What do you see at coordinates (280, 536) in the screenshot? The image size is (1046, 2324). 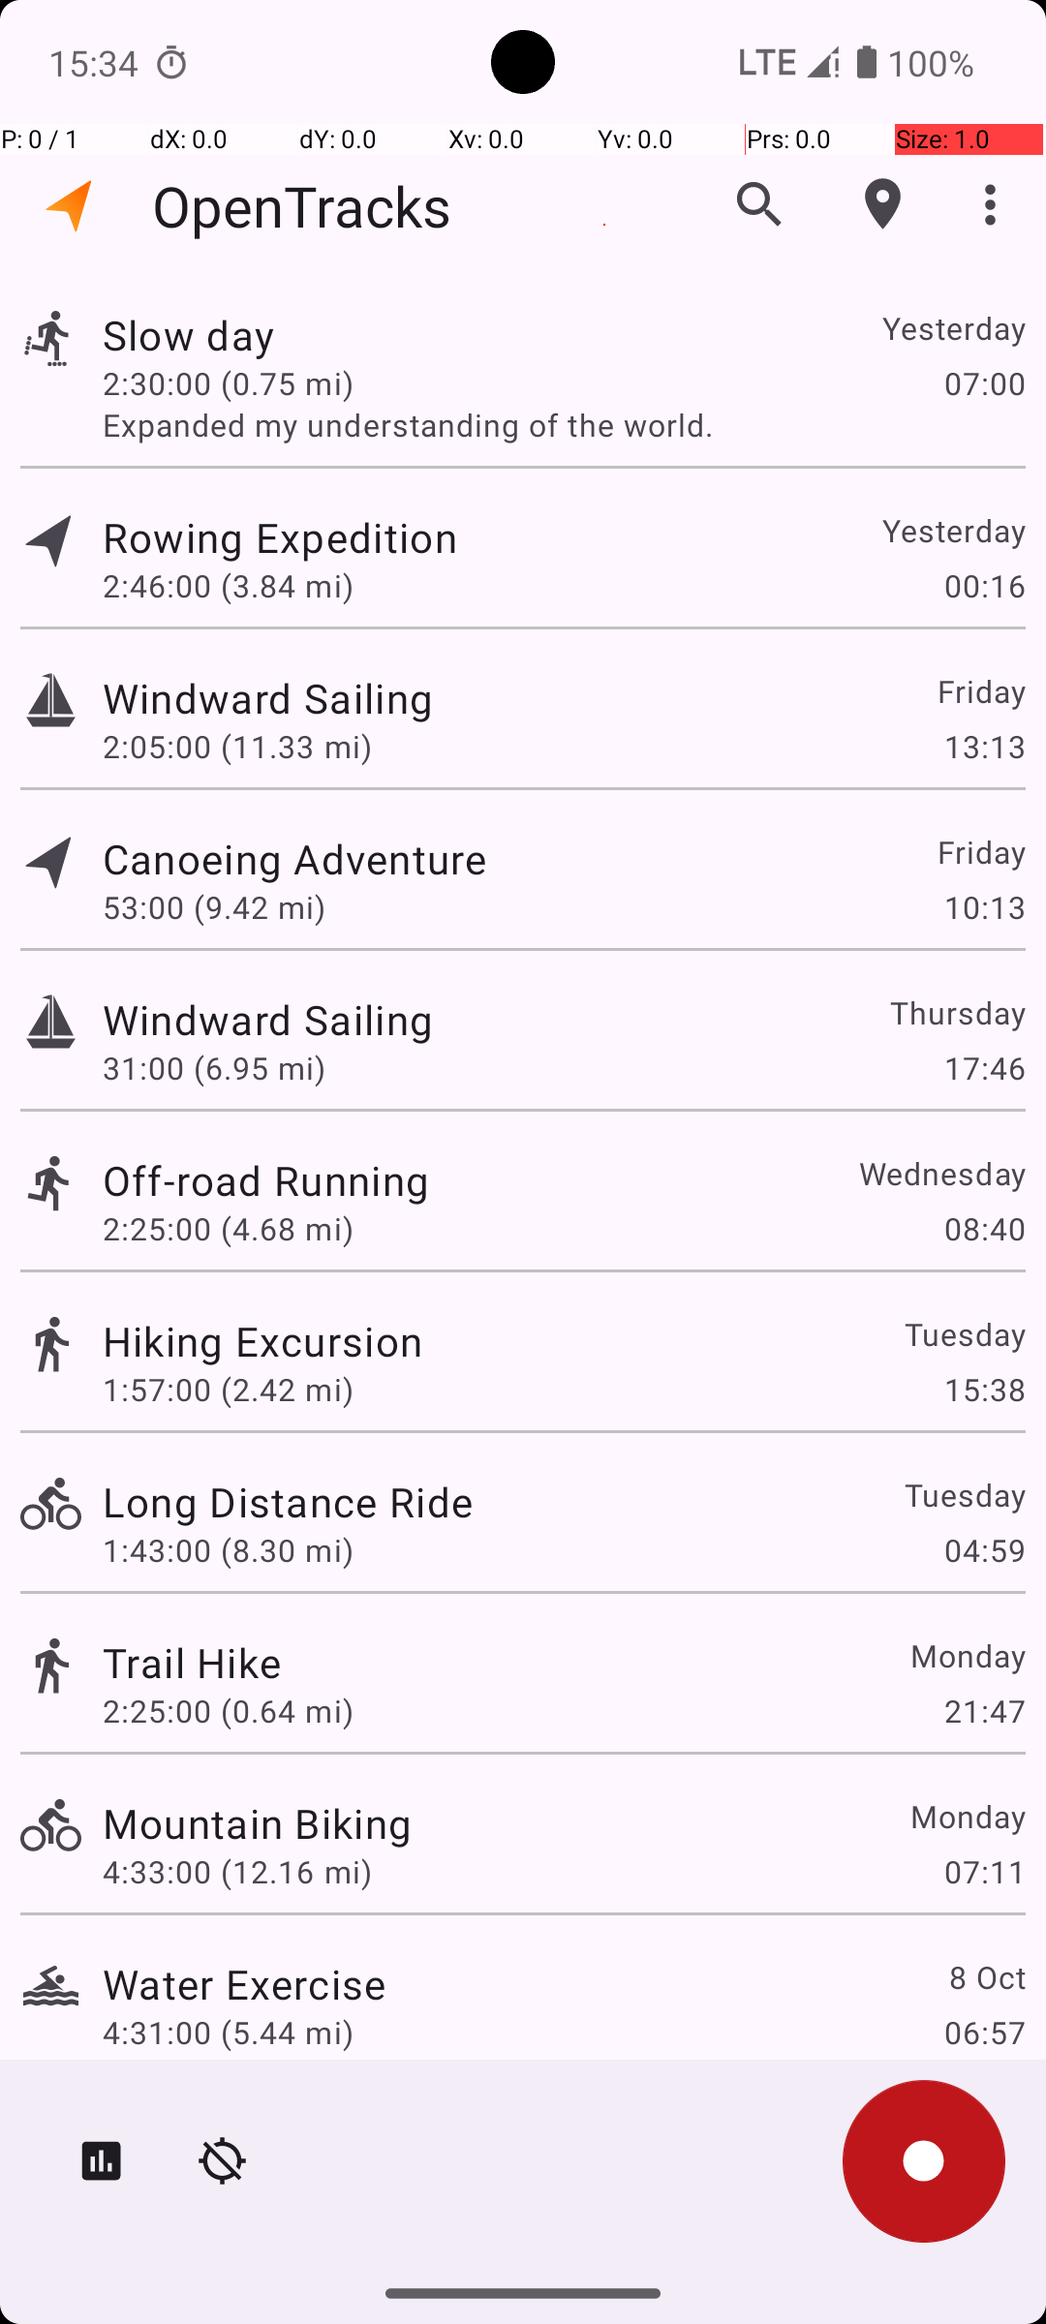 I see `Rowing Expedition` at bounding box center [280, 536].